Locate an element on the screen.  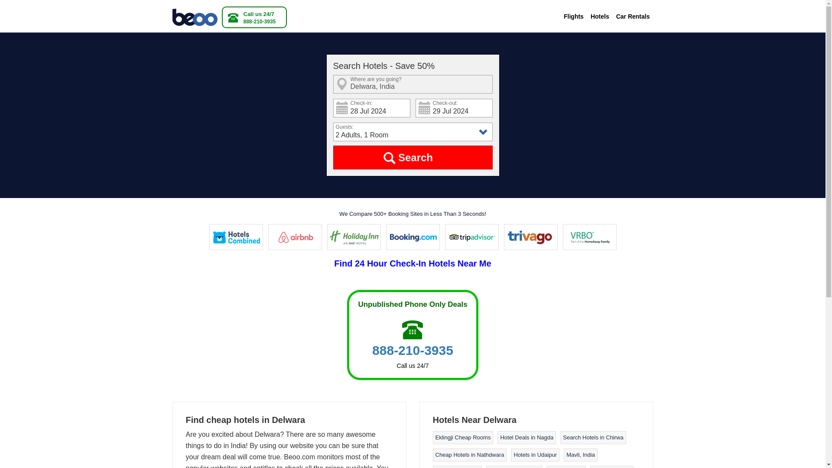
Car Rentals is located at coordinates (633, 16).